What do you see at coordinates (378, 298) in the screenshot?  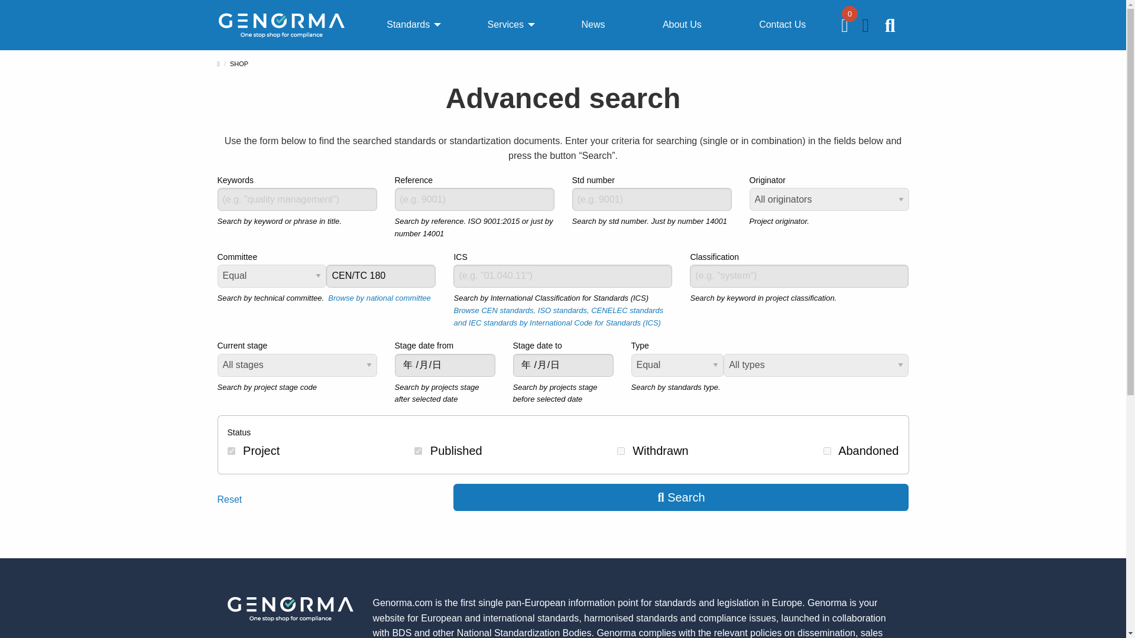 I see `Browse by national committee` at bounding box center [378, 298].